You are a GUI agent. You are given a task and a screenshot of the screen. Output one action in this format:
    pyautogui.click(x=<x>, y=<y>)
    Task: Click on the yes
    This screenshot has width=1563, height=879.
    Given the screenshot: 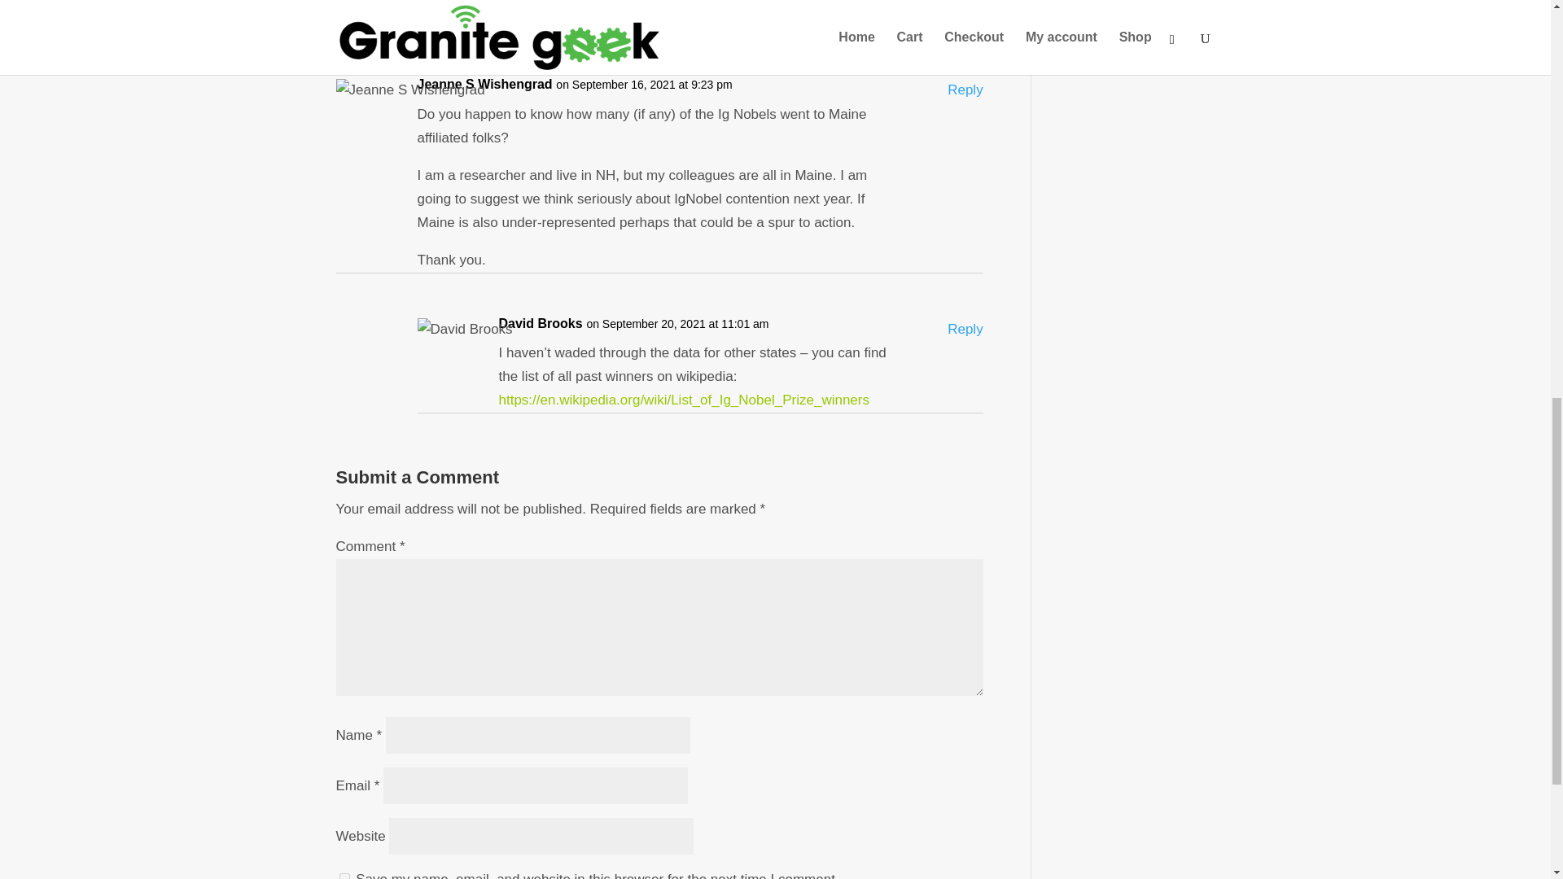 What is the action you would take?
    pyautogui.click(x=344, y=876)
    